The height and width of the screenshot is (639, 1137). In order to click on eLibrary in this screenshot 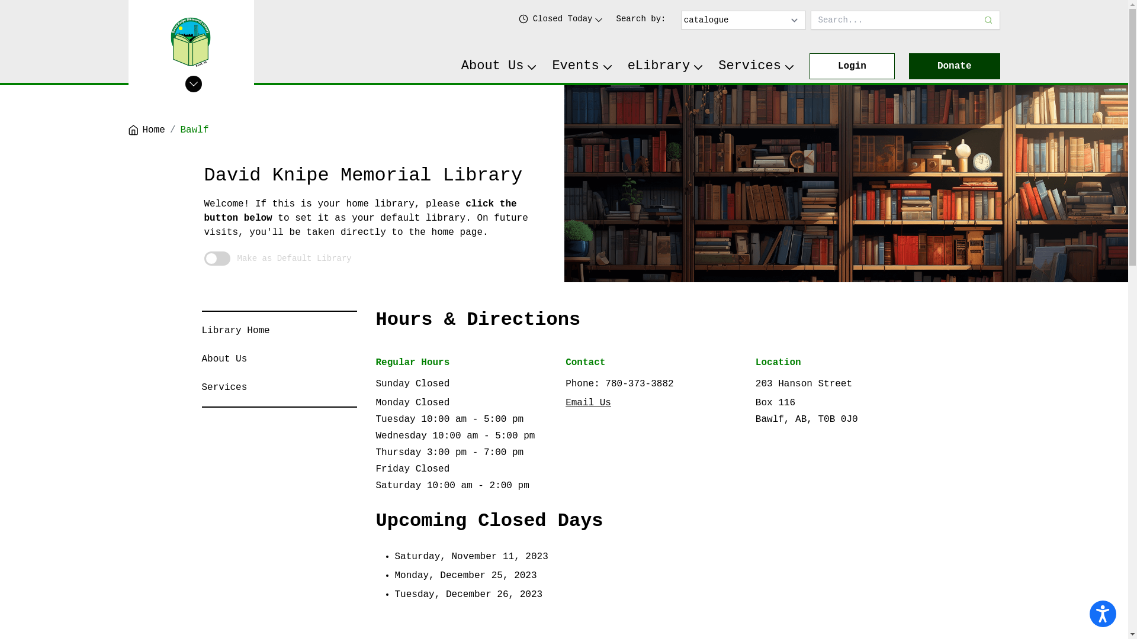, I will do `click(666, 66)`.